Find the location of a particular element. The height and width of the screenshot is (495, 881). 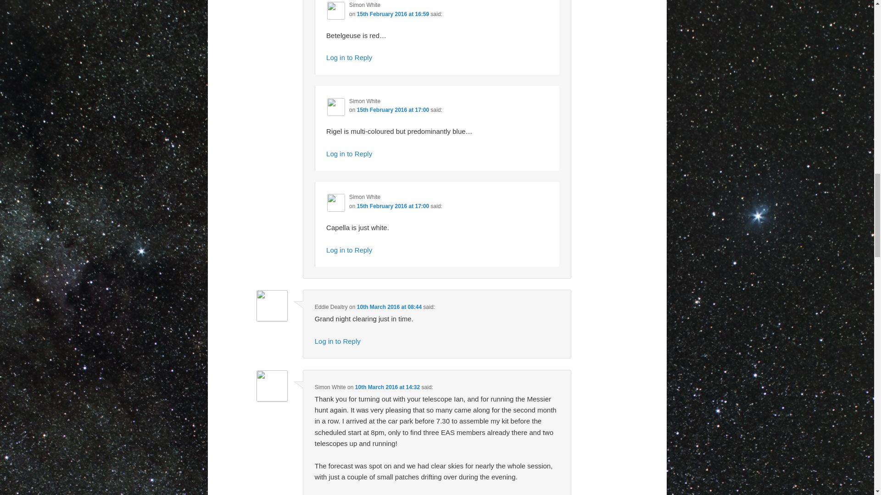

Log in to Reply is located at coordinates (337, 341).